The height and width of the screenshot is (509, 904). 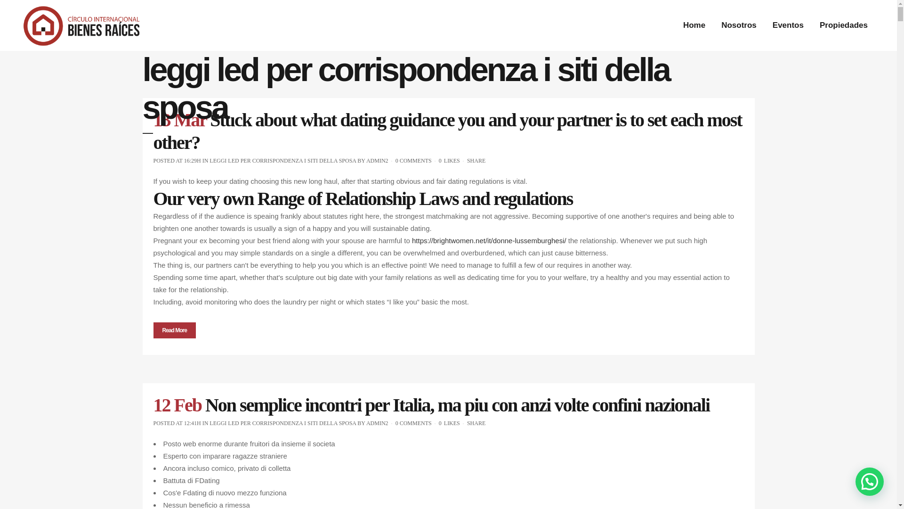 What do you see at coordinates (788, 25) in the screenshot?
I see `Eventos` at bounding box center [788, 25].